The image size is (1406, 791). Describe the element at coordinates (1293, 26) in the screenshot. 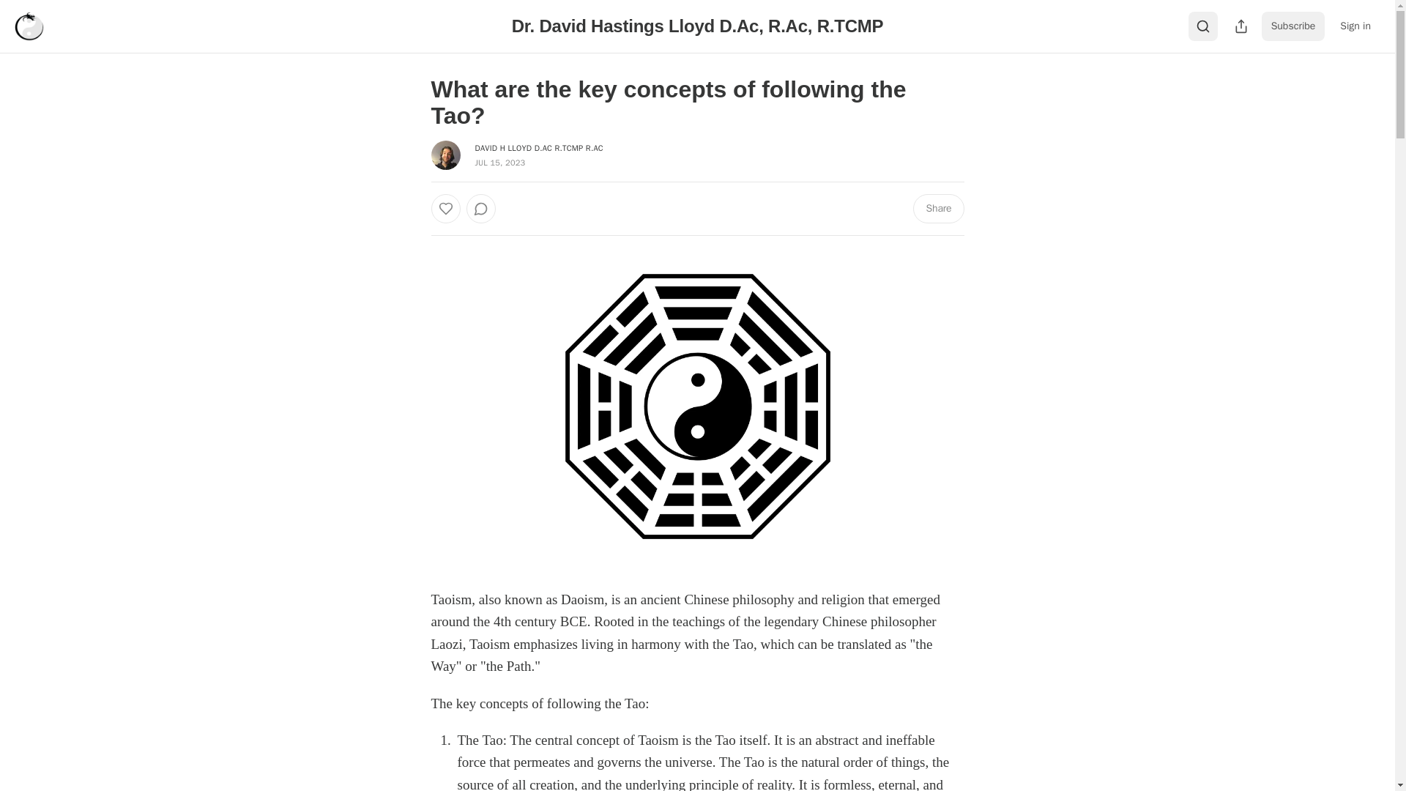

I see `Subscribe` at that location.